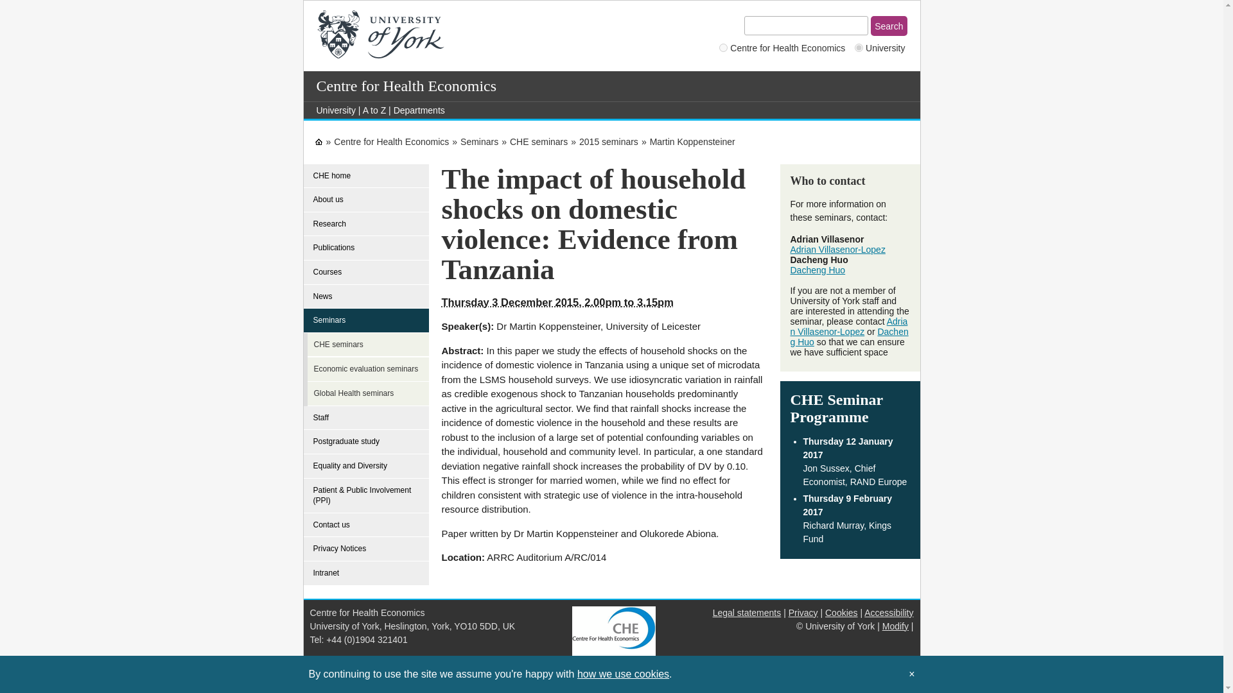  Describe the element at coordinates (889, 613) in the screenshot. I see `Accessibility` at that location.